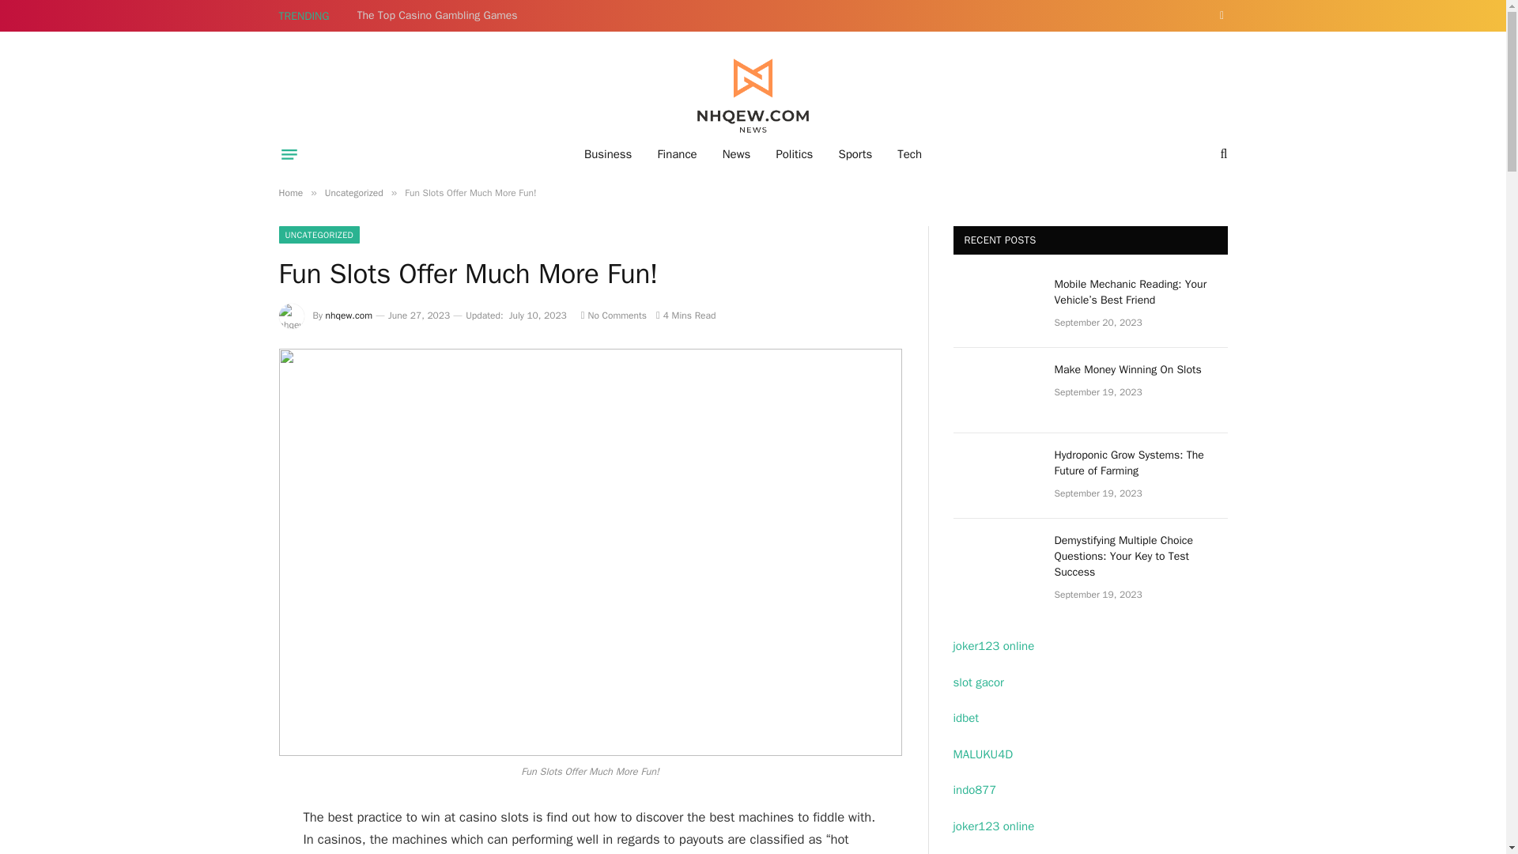  I want to click on nhqew.com, so click(349, 315).